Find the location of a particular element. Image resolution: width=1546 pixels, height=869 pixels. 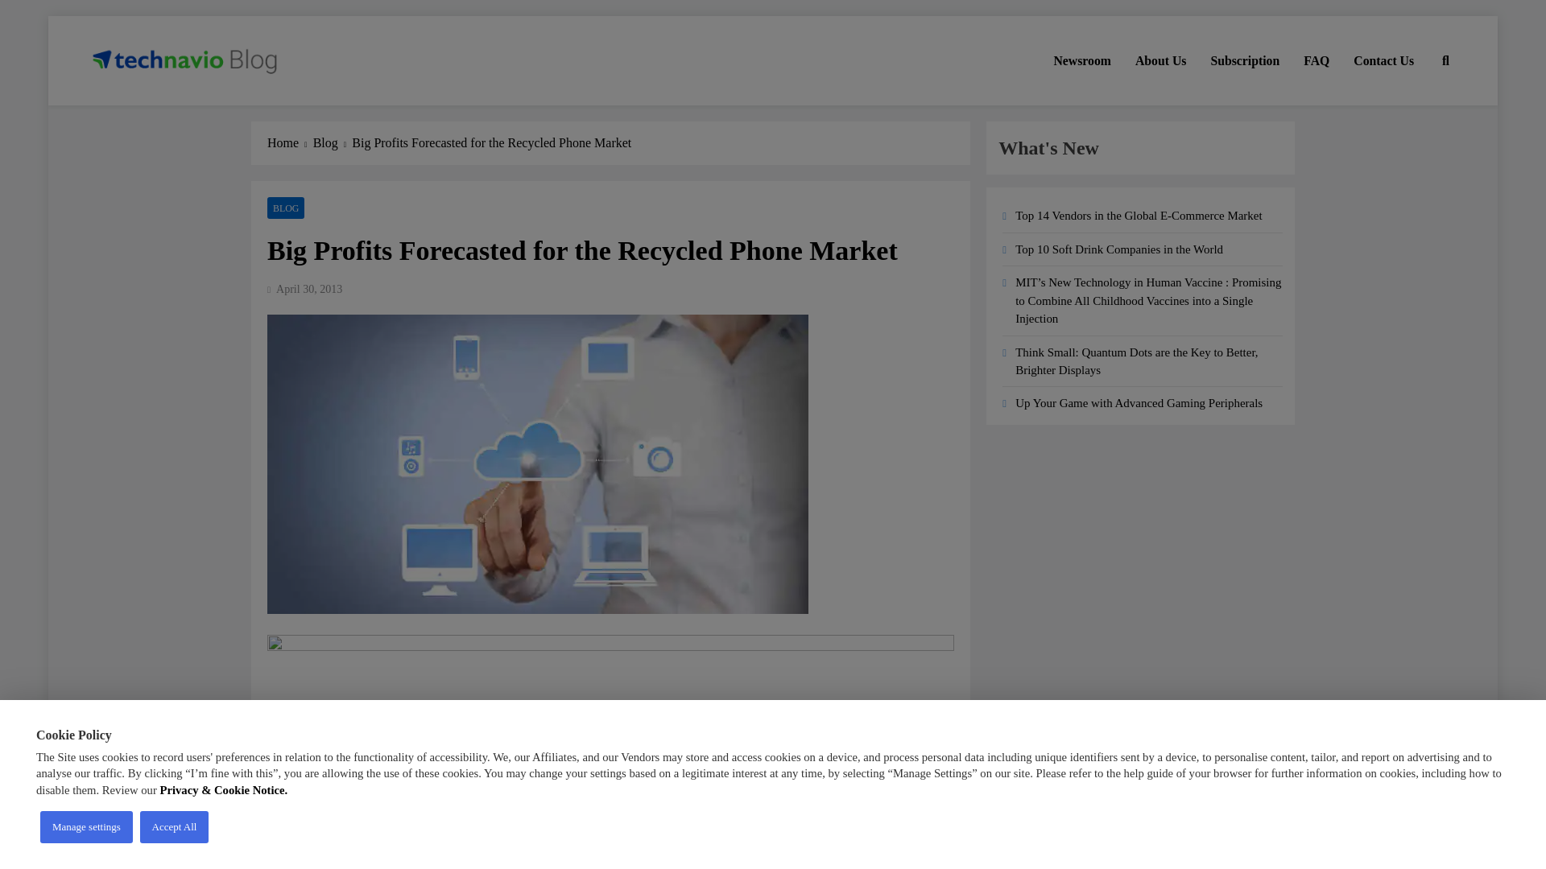

April 30, 2013 is located at coordinates (309, 290).